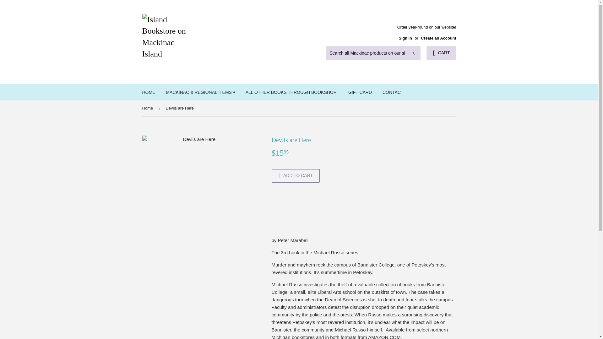 The height and width of the screenshot is (339, 603). What do you see at coordinates (149, 92) in the screenshot?
I see `HOME` at bounding box center [149, 92].